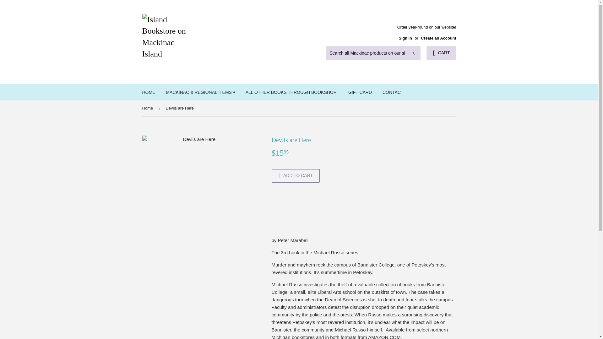 The height and width of the screenshot is (339, 603). What do you see at coordinates (149, 92) in the screenshot?
I see `HOME` at bounding box center [149, 92].